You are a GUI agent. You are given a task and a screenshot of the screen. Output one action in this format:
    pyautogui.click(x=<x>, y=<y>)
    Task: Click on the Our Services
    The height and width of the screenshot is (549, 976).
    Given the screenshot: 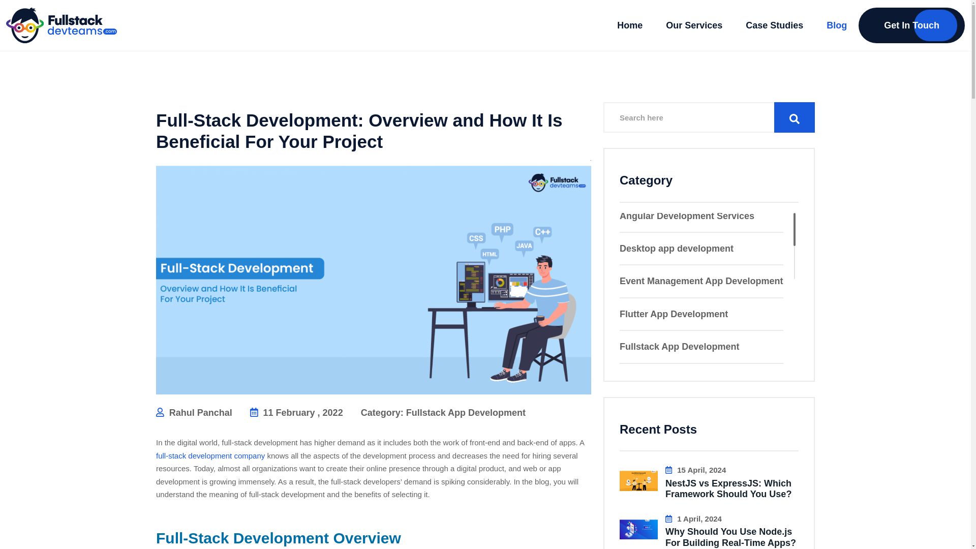 What is the action you would take?
    pyautogui.click(x=693, y=25)
    